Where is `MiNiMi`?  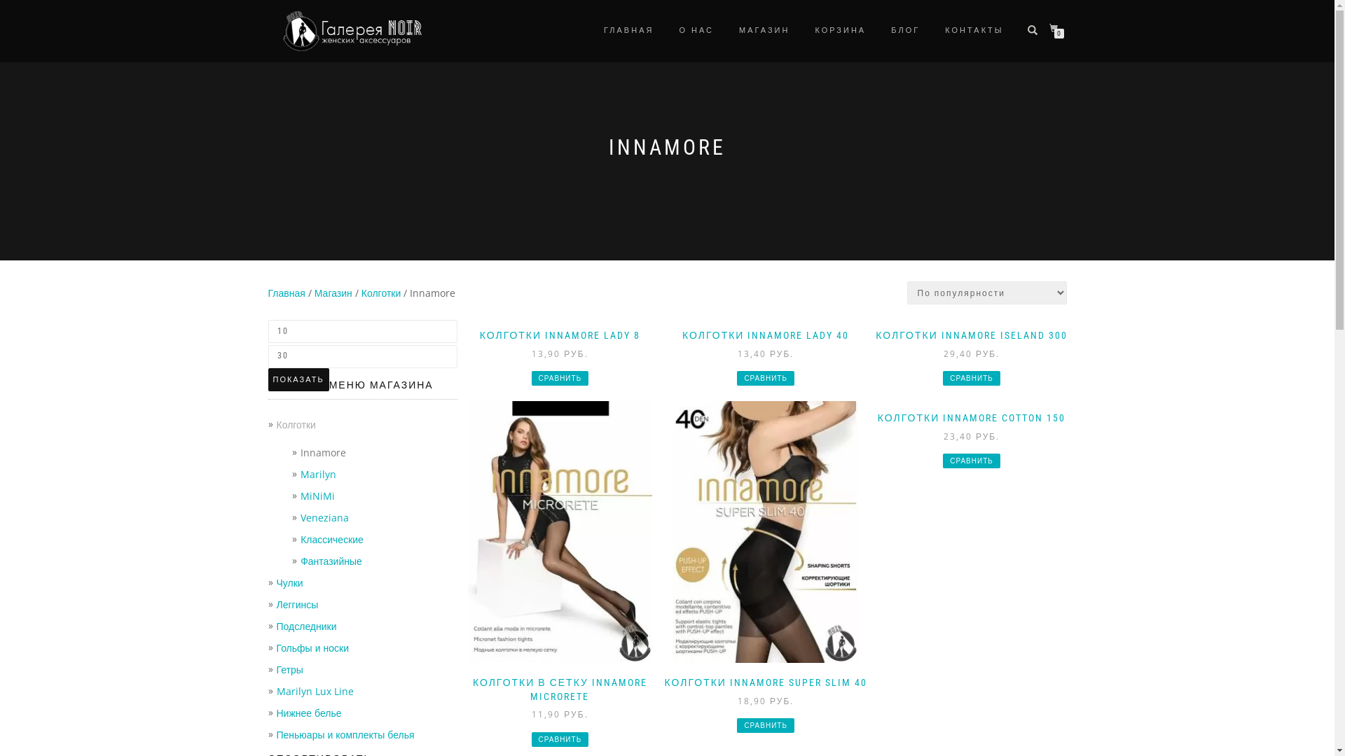
MiNiMi is located at coordinates (318, 496).